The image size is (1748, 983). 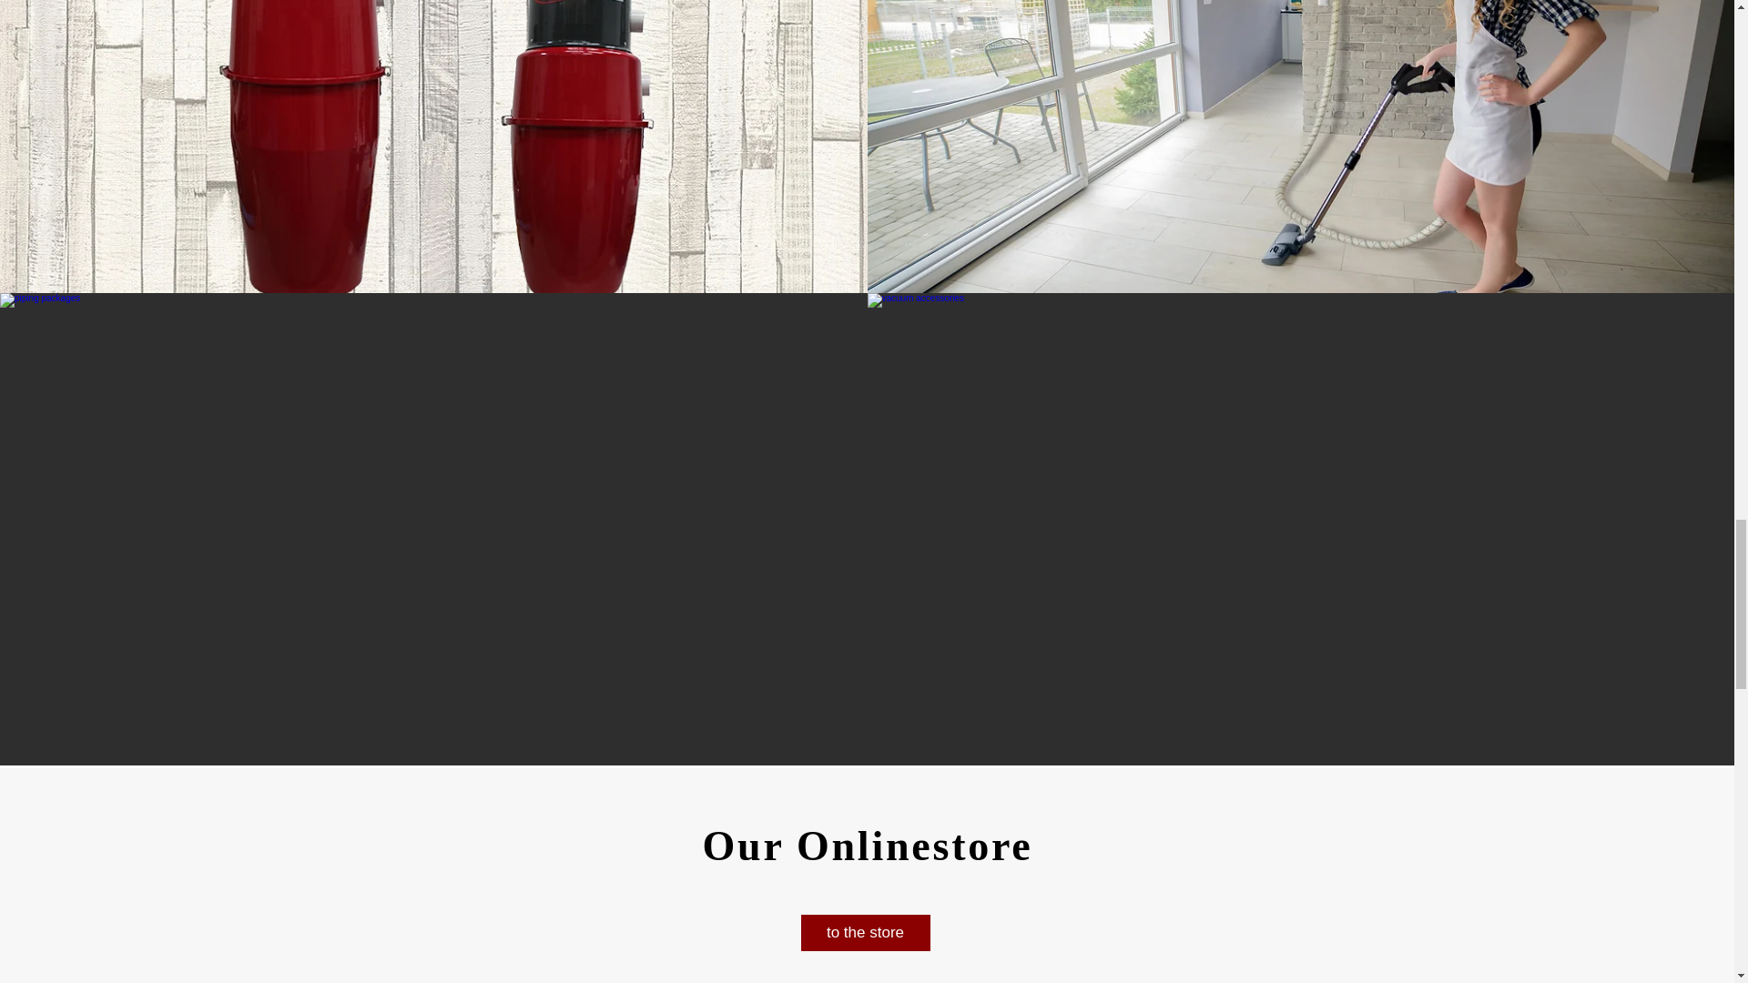 I want to click on to the store, so click(x=865, y=933).